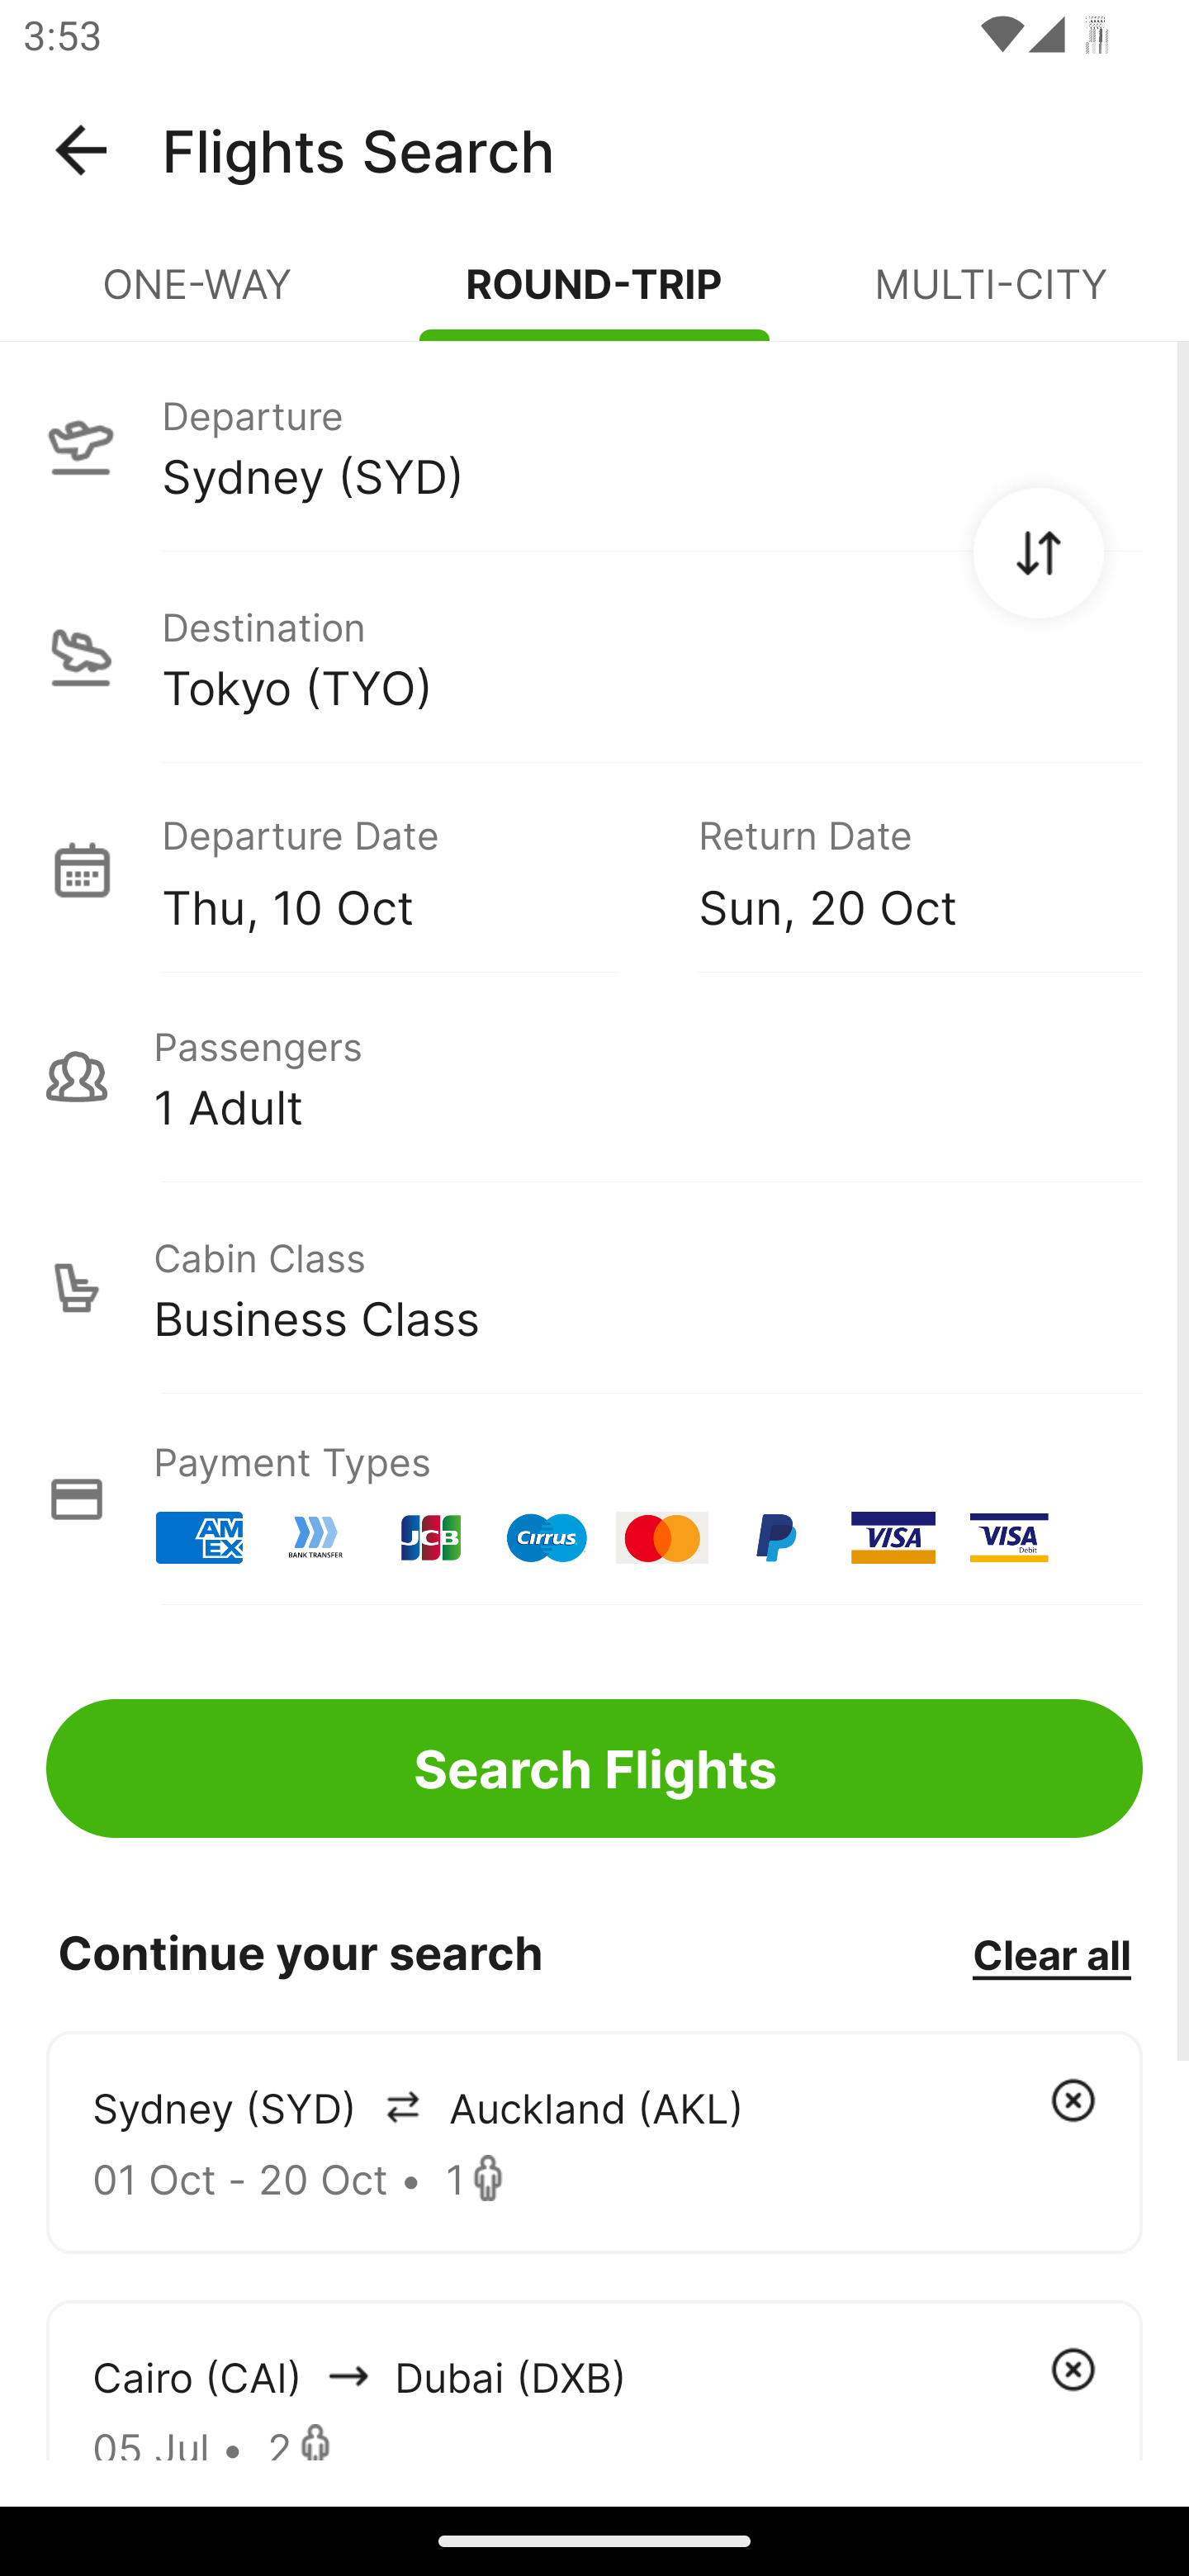 The width and height of the screenshot is (1189, 2576). What do you see at coordinates (991, 297) in the screenshot?
I see `MULTI-CITY` at bounding box center [991, 297].